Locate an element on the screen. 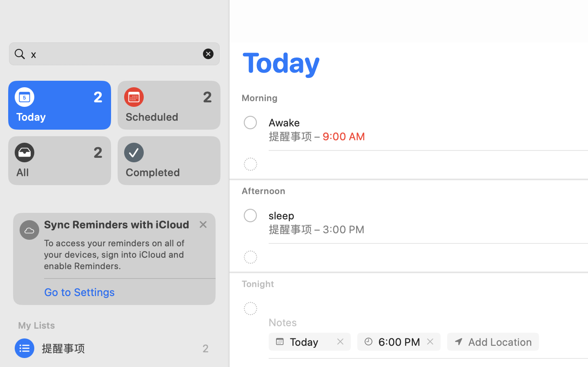 The width and height of the screenshot is (588, 367). Today is located at coordinates (311, 342).